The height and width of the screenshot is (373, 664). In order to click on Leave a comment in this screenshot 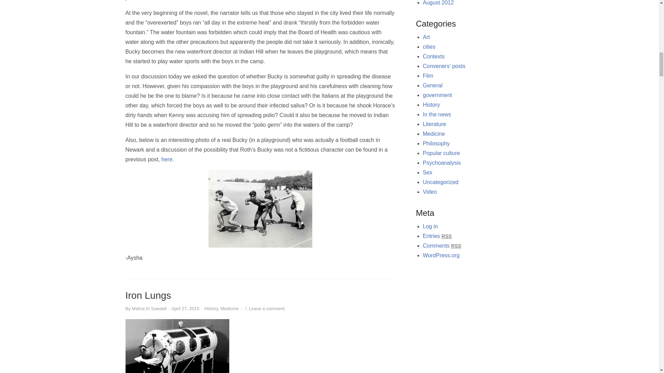, I will do `click(264, 308)`.